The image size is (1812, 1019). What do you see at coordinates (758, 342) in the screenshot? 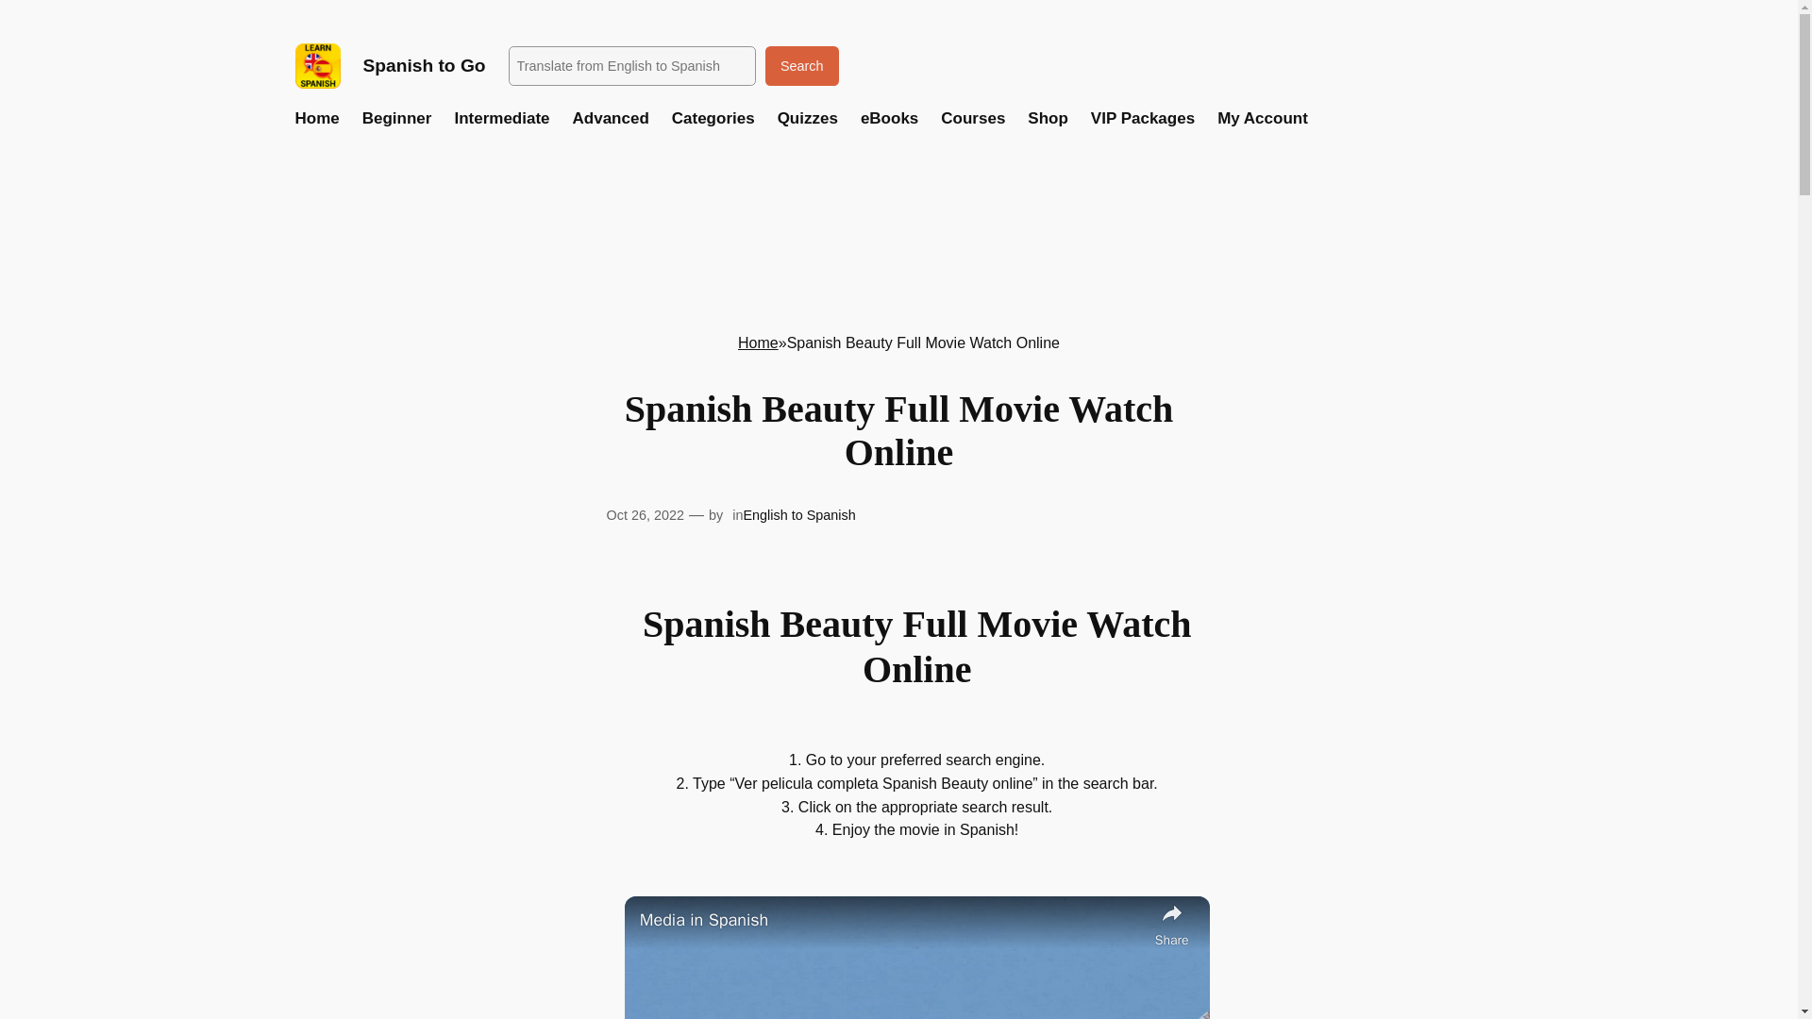
I see `Home` at bounding box center [758, 342].